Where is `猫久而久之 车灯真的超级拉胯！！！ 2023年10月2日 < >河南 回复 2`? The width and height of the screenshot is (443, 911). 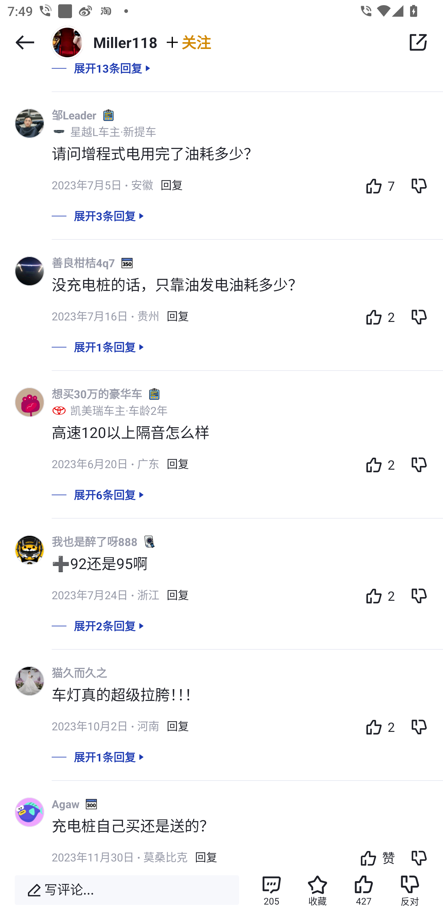
猫久而久之 车灯真的超级拉胯！！！ 2023年10月2日 < >河南 回复 2 is located at coordinates (247, 706).